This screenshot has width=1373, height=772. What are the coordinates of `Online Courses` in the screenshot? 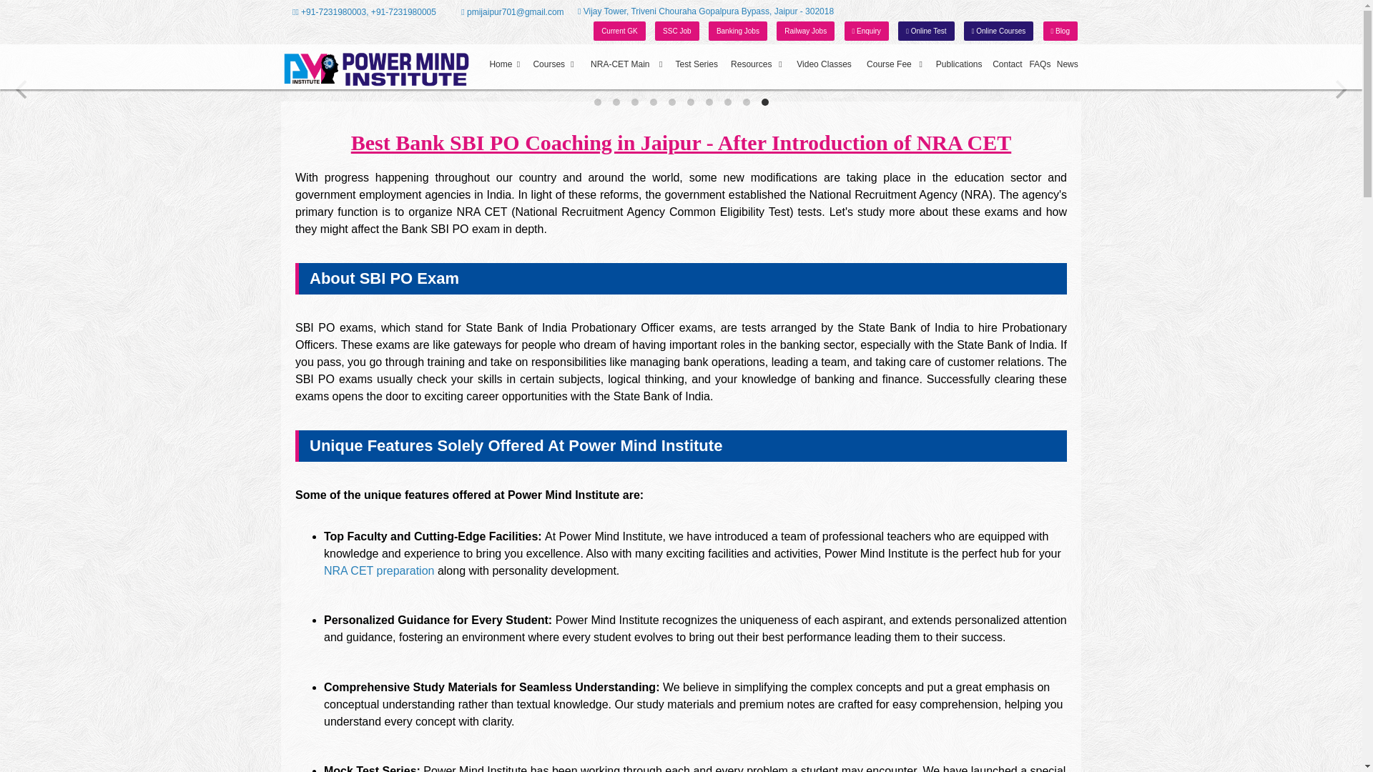 It's located at (998, 31).